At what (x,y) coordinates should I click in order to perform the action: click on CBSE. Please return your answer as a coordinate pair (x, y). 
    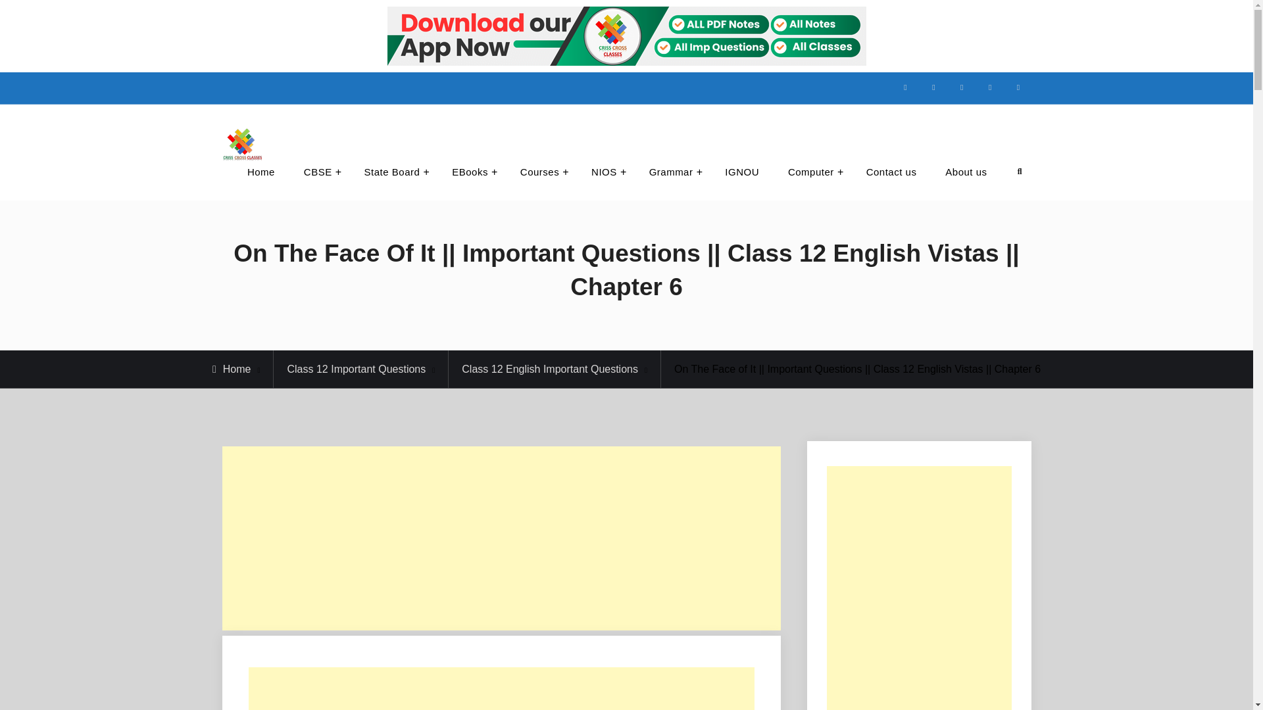
    Looking at the image, I should click on (319, 172).